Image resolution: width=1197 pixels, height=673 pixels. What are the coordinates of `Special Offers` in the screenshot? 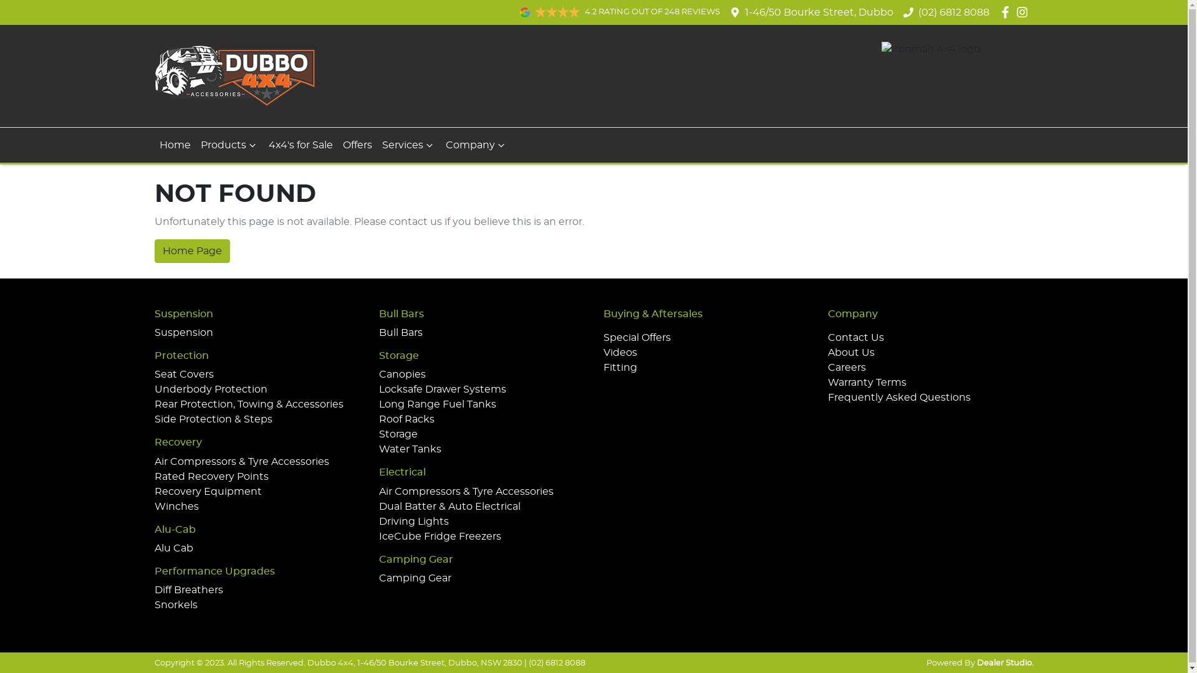 It's located at (637, 338).